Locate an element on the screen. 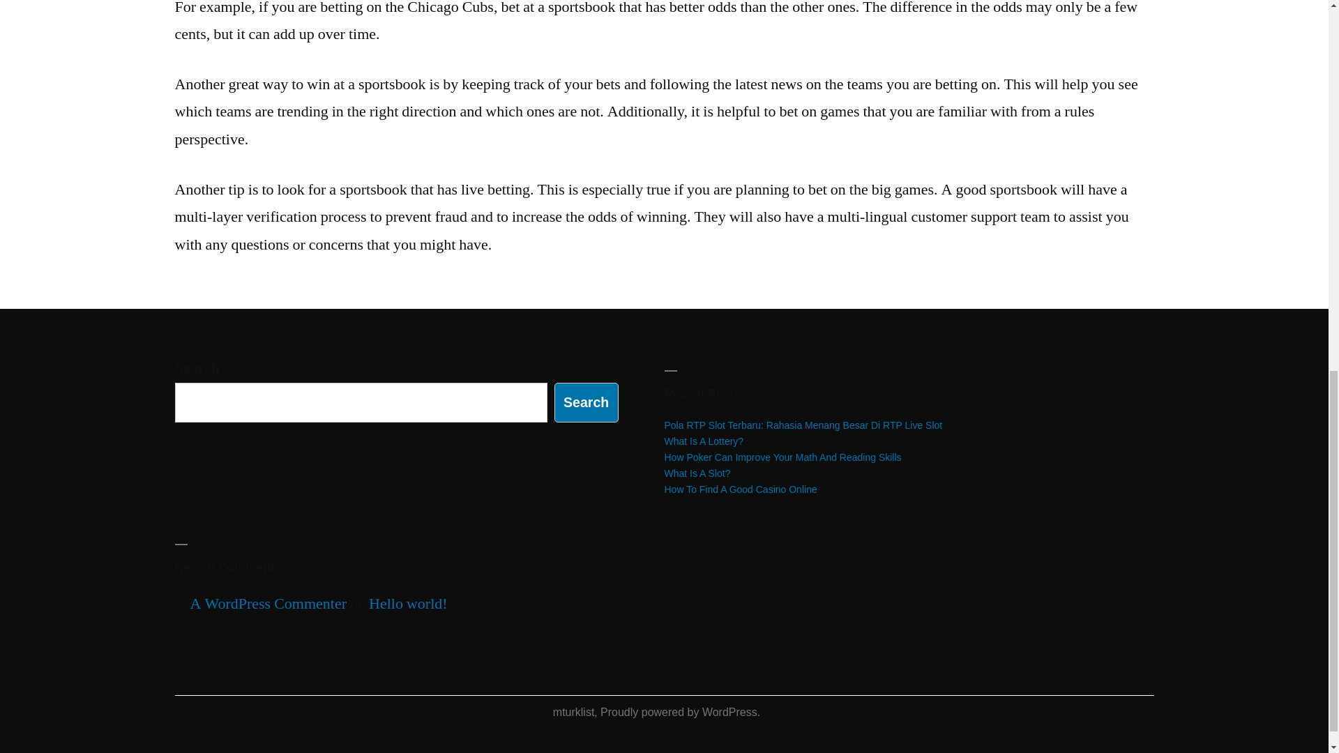  What Is A Slot? is located at coordinates (697, 473).